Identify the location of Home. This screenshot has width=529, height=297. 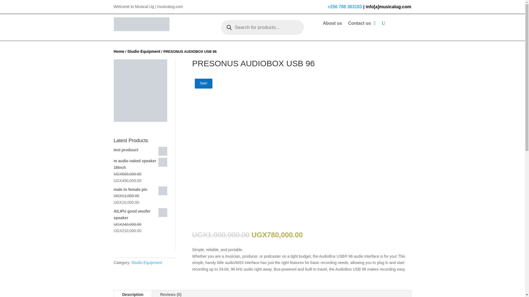
(119, 51).